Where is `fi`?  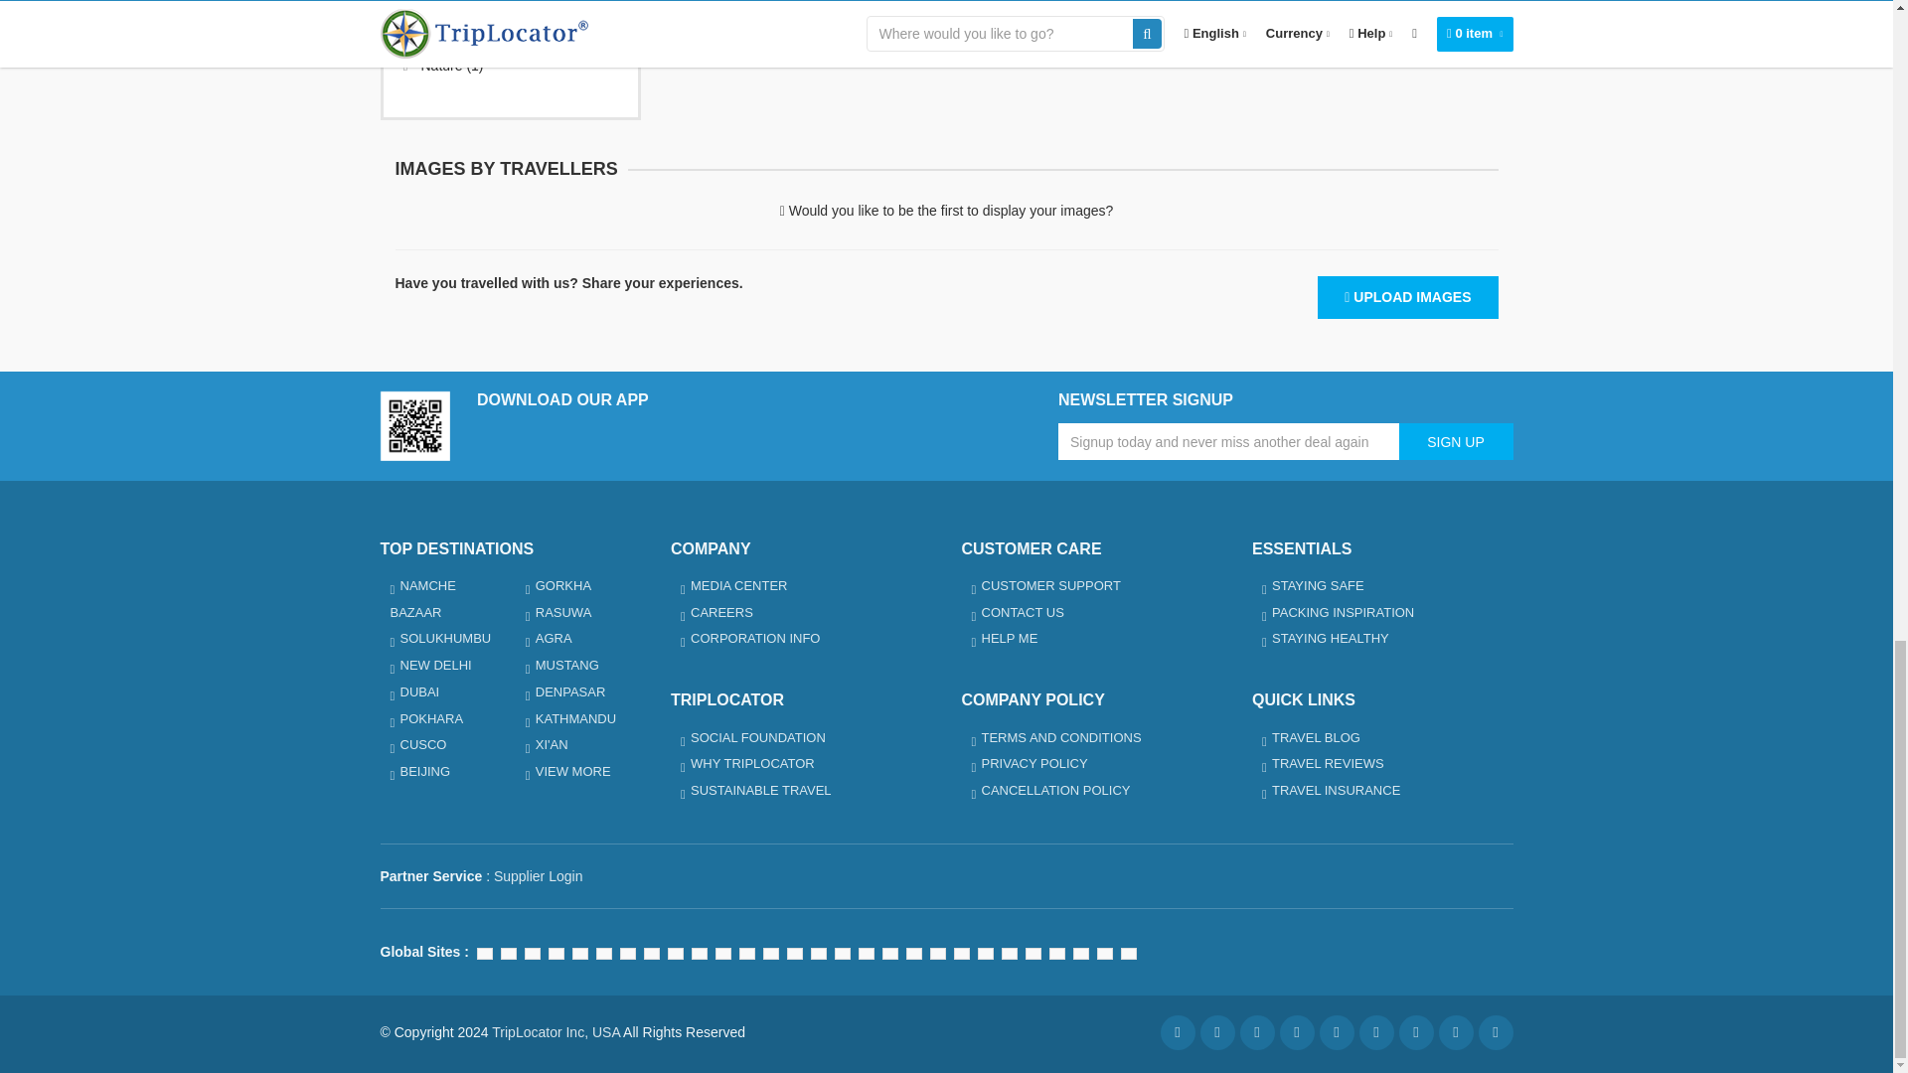
fi is located at coordinates (771, 953).